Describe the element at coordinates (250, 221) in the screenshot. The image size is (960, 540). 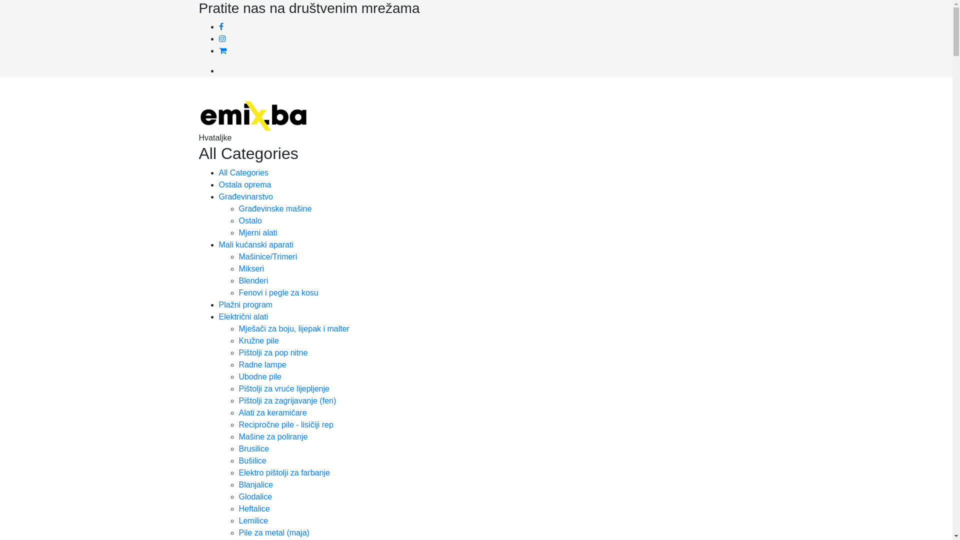
I see `Ostalo` at that location.